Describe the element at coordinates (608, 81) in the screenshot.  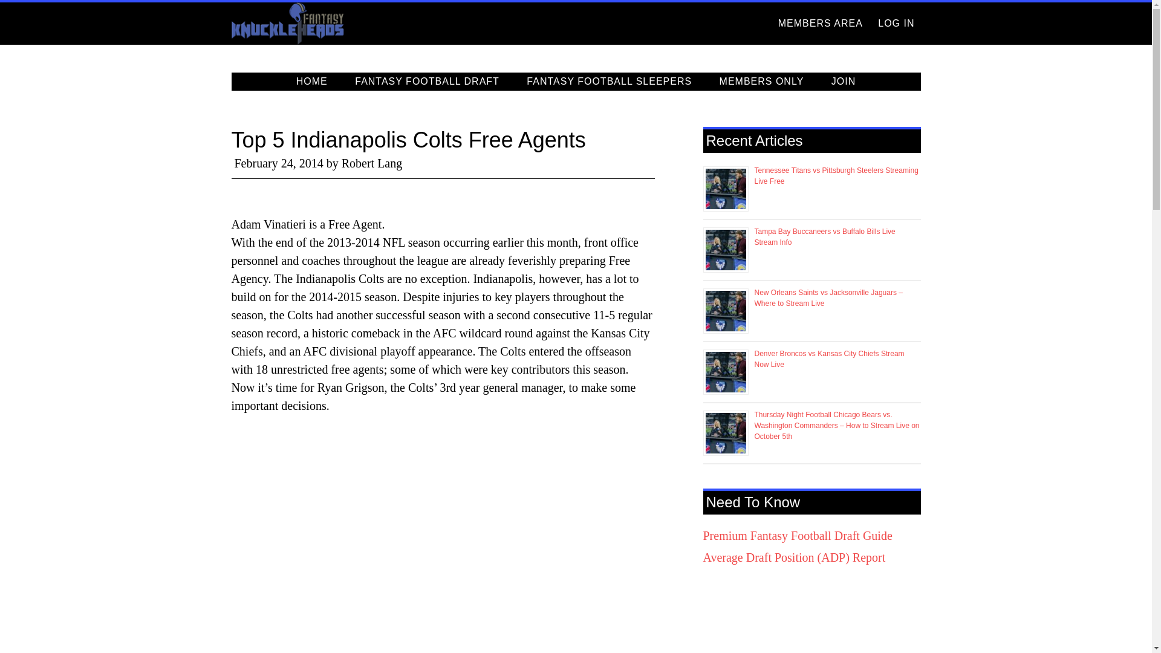
I see `FANTASY FOOTBALL SLEEPERS` at that location.